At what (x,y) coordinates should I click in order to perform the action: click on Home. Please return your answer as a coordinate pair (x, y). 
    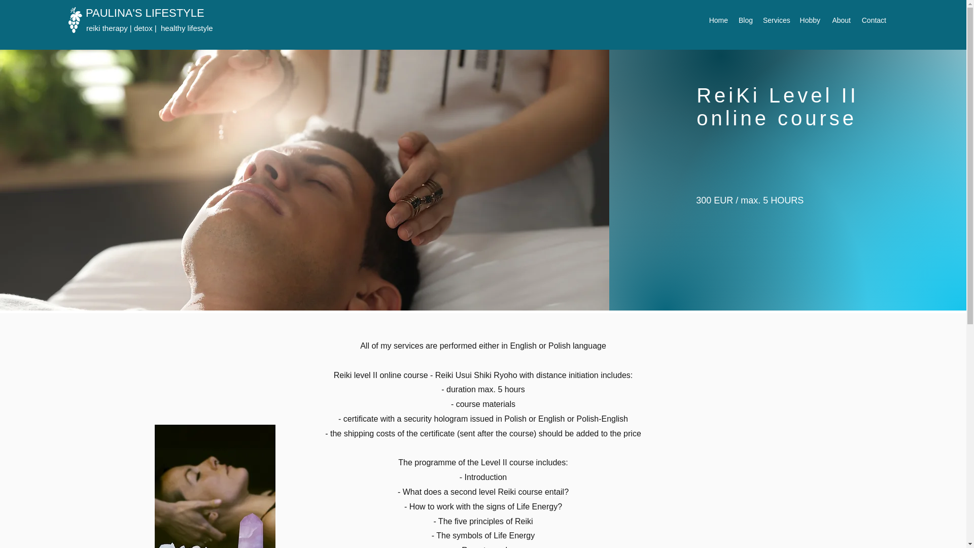
    Looking at the image, I should click on (718, 20).